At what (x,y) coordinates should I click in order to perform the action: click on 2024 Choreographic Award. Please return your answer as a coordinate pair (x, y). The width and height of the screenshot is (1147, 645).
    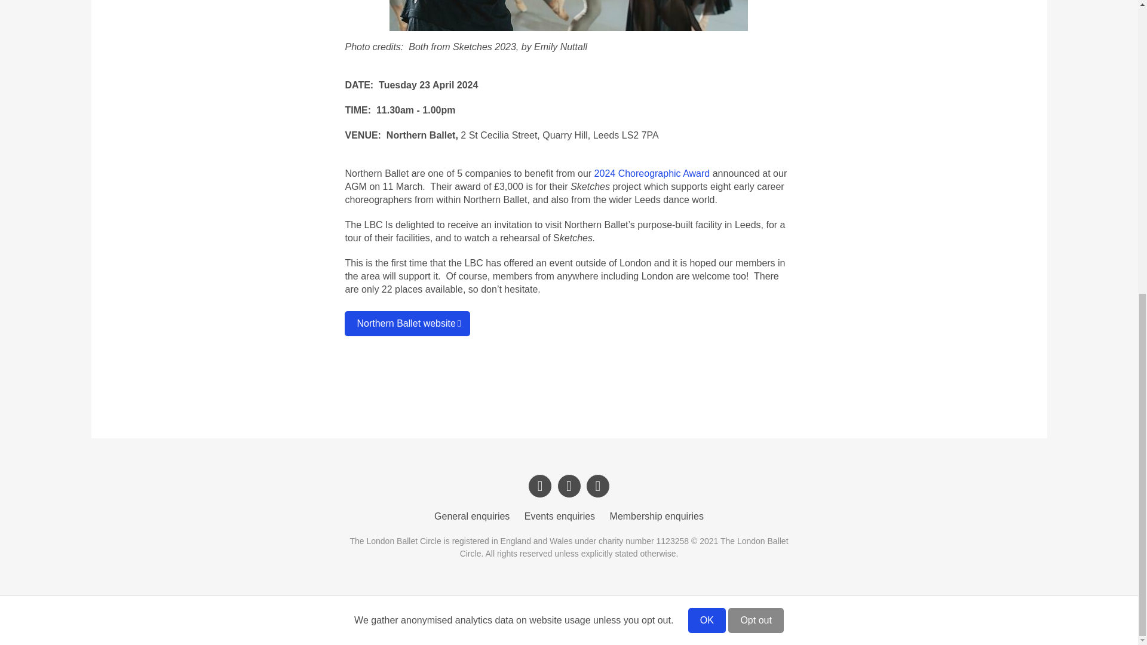
    Looking at the image, I should click on (652, 173).